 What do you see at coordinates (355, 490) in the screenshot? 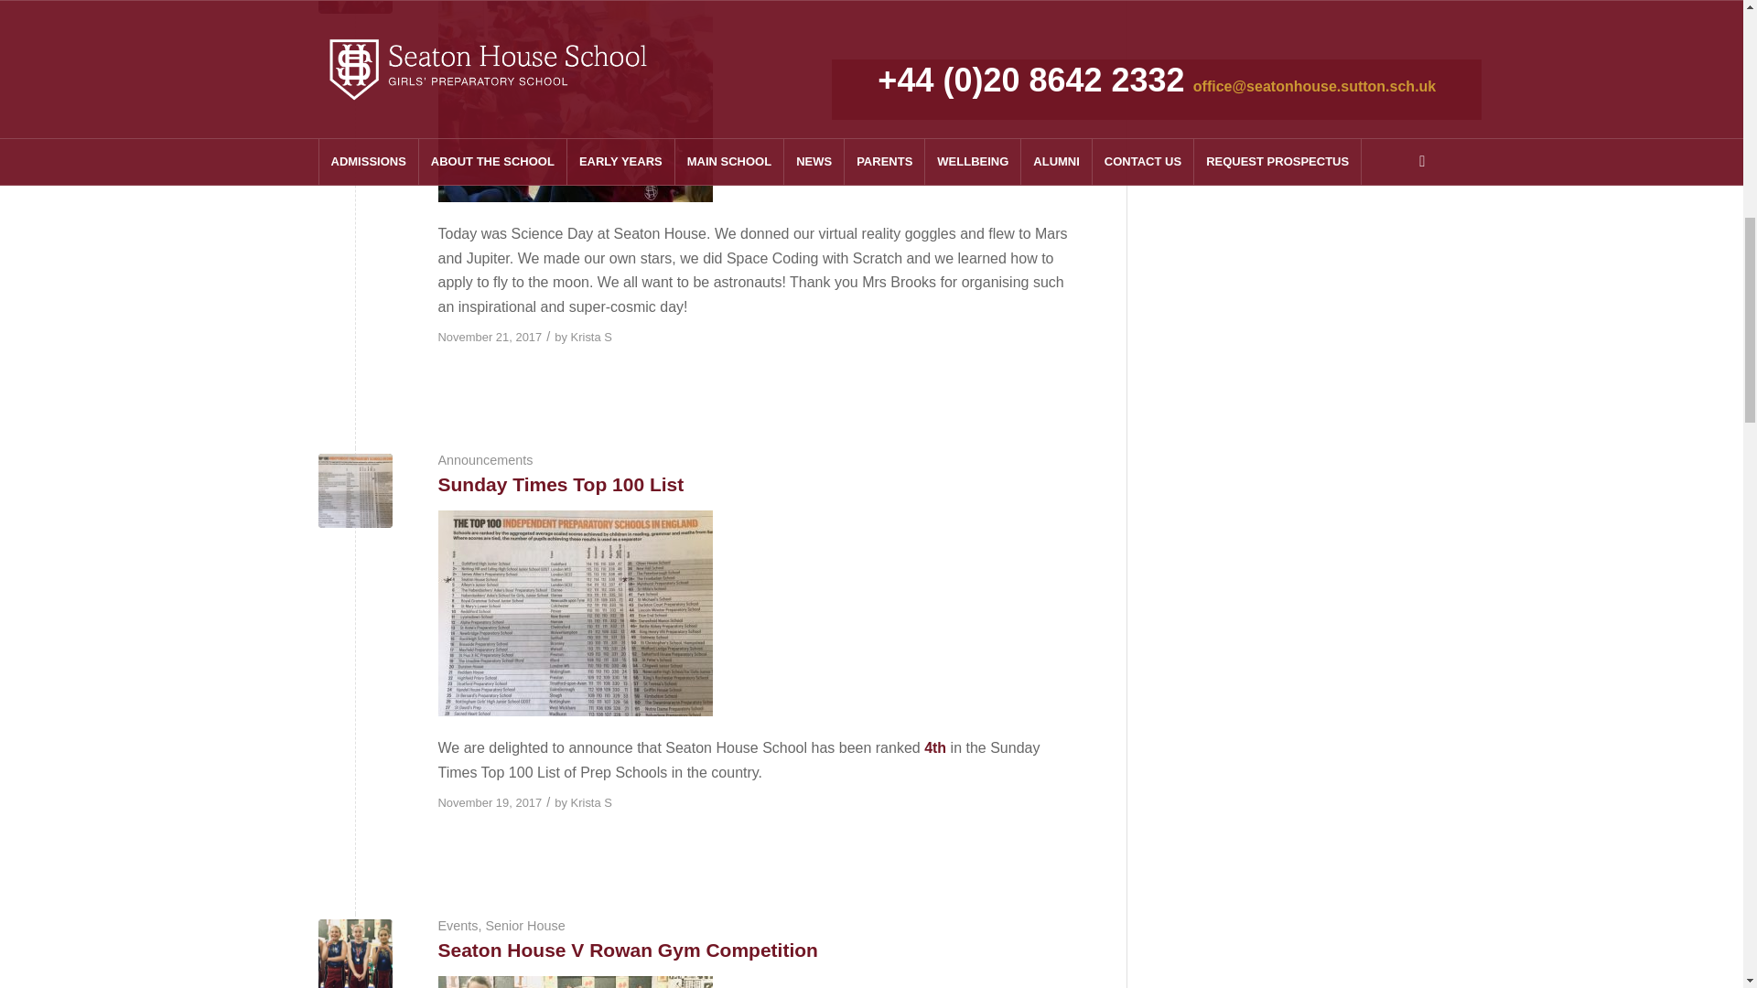
I see `Times List` at bounding box center [355, 490].